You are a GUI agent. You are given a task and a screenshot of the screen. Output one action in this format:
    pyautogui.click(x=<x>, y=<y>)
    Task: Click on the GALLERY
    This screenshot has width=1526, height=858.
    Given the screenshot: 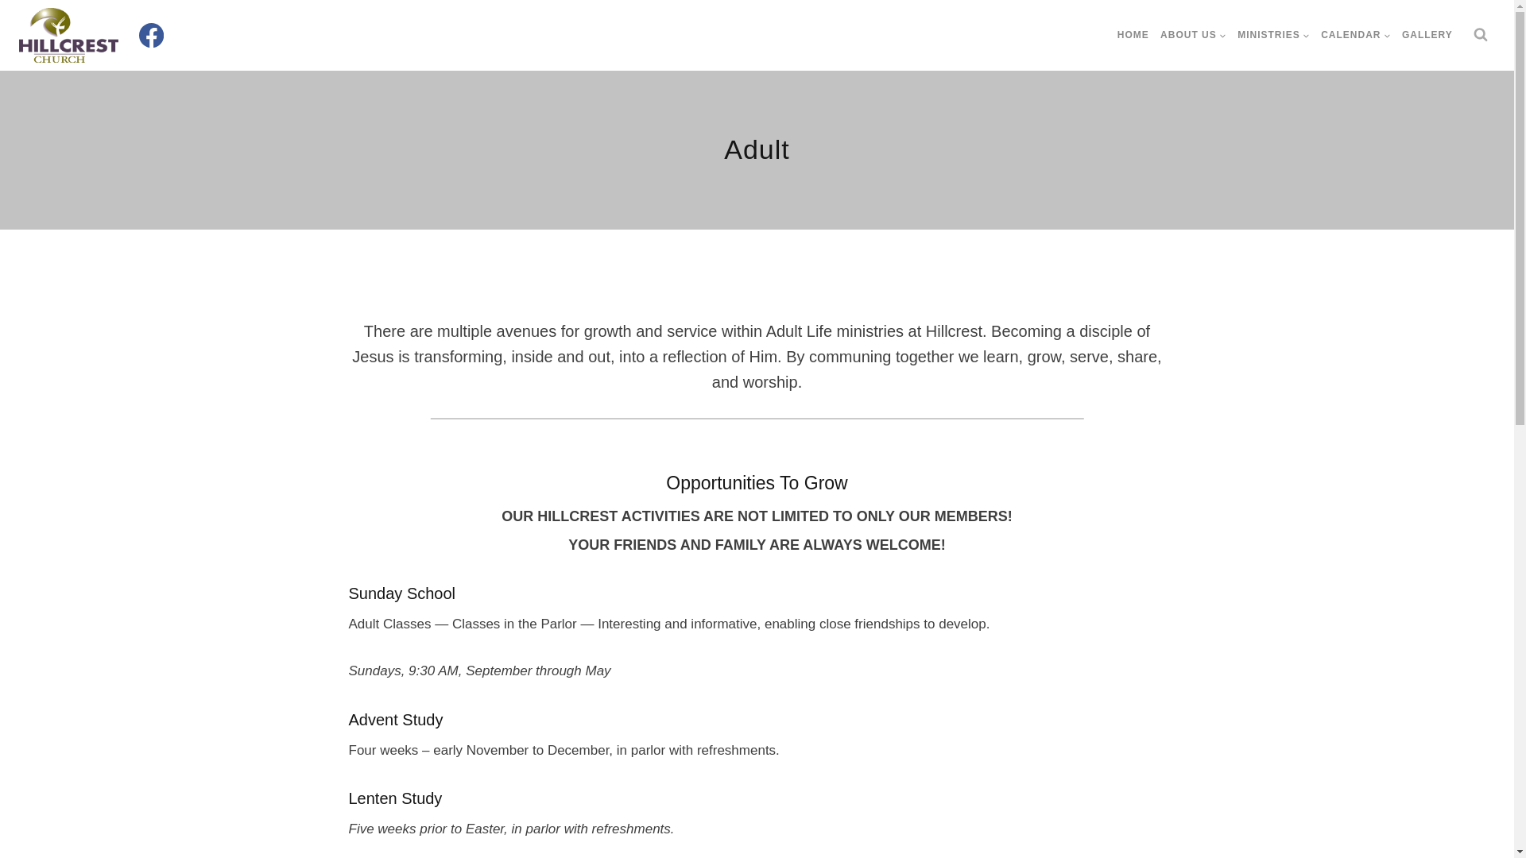 What is the action you would take?
    pyautogui.click(x=1427, y=35)
    